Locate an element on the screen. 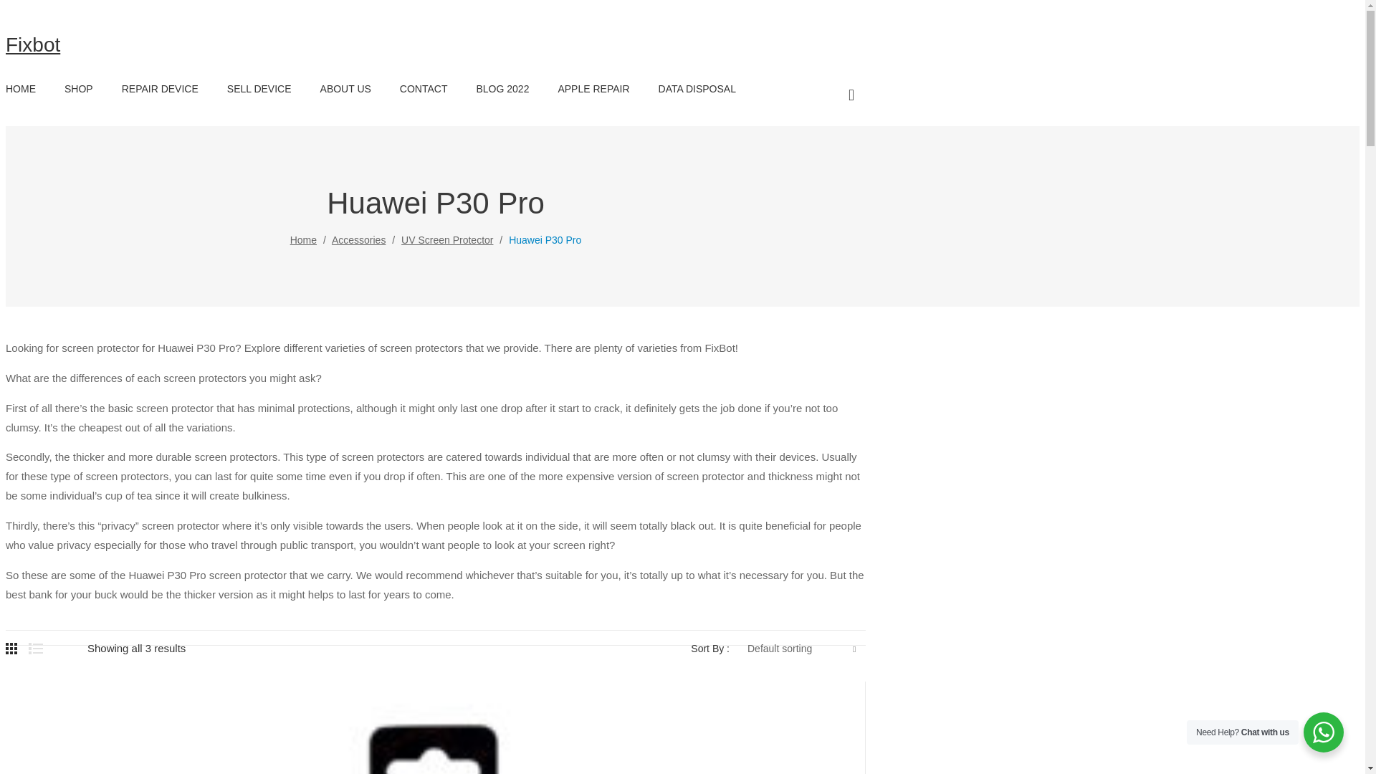  Fixbot is located at coordinates (33, 44).